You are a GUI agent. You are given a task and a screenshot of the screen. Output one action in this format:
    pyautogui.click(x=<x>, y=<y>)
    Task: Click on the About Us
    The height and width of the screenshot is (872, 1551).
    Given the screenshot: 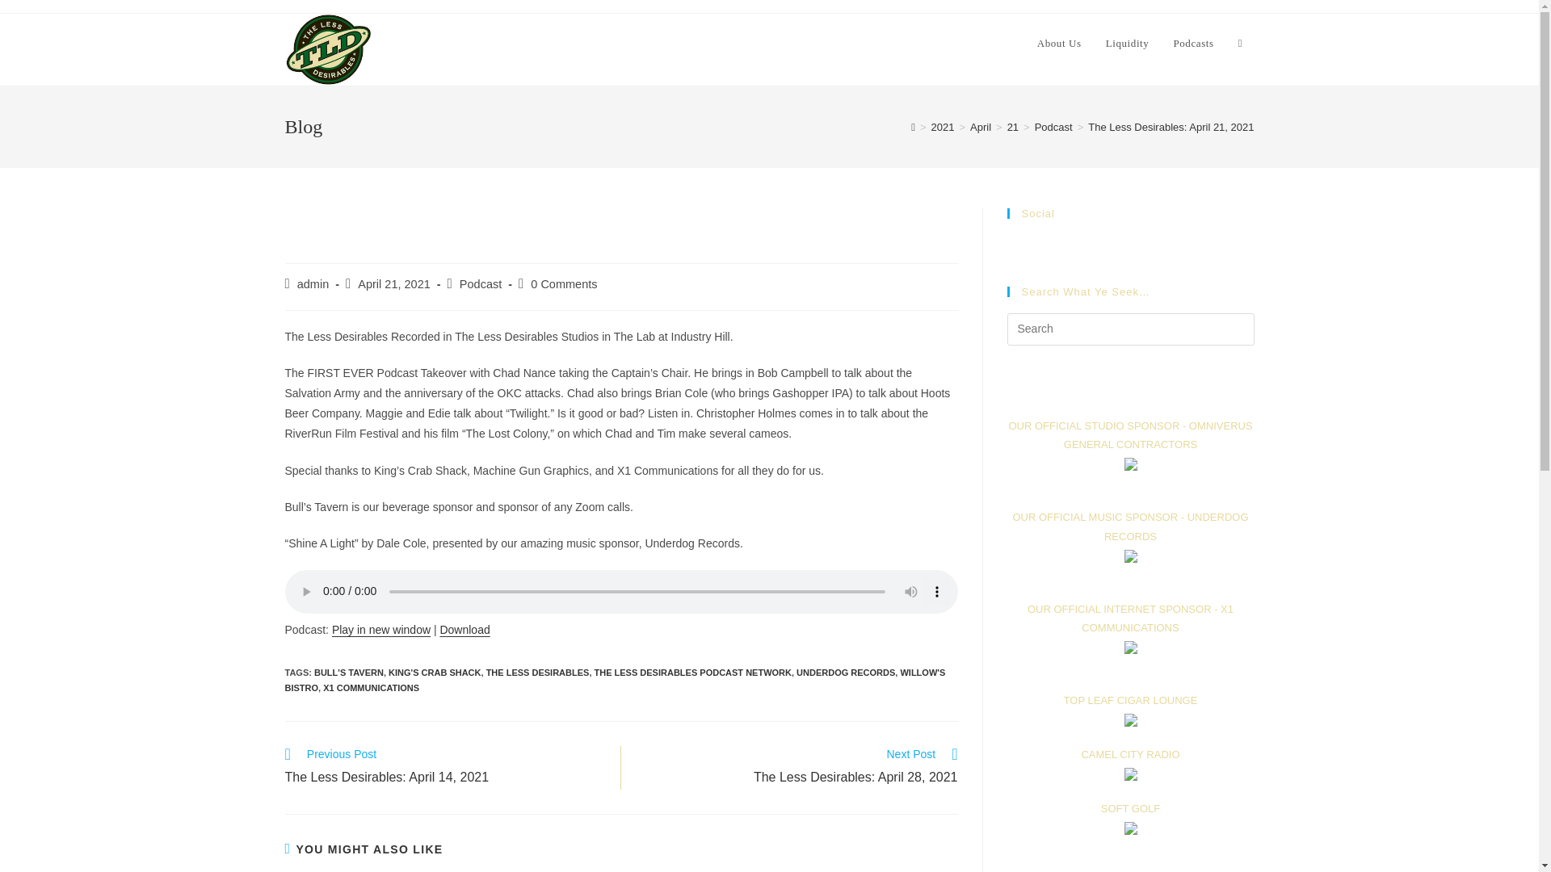 What is the action you would take?
    pyautogui.click(x=1059, y=44)
    